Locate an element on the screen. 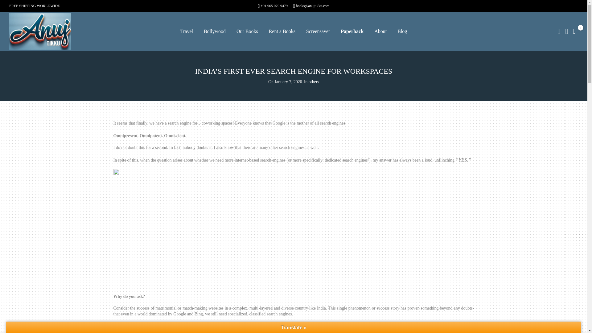 This screenshot has height=333, width=592. Our Books is located at coordinates (247, 31).